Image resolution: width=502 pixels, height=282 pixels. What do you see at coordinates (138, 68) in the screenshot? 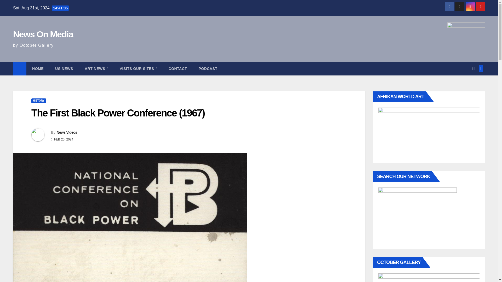
I see `VISITS OUR SITES` at bounding box center [138, 68].